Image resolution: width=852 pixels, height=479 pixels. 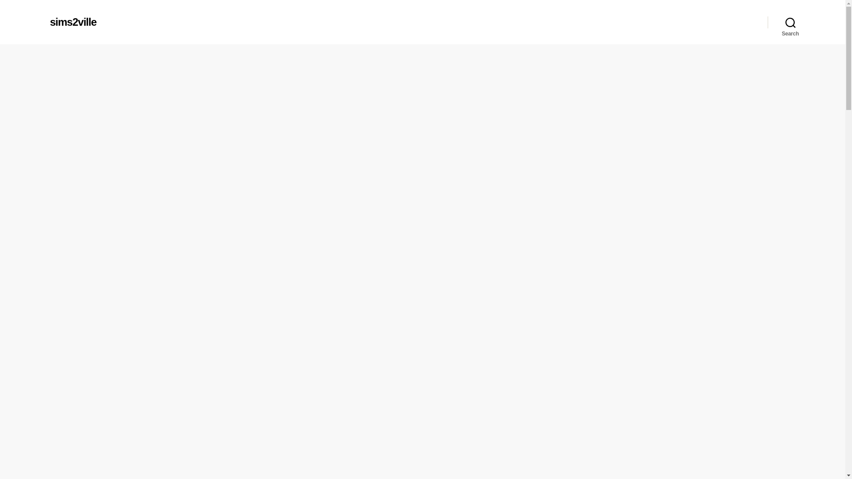 I want to click on Search, so click(x=790, y=22).